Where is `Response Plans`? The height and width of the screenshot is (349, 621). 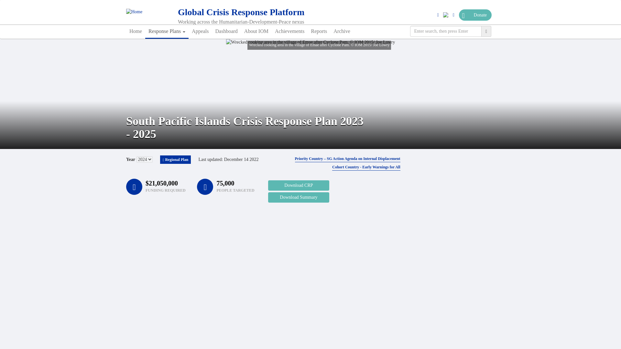 Response Plans is located at coordinates (167, 31).